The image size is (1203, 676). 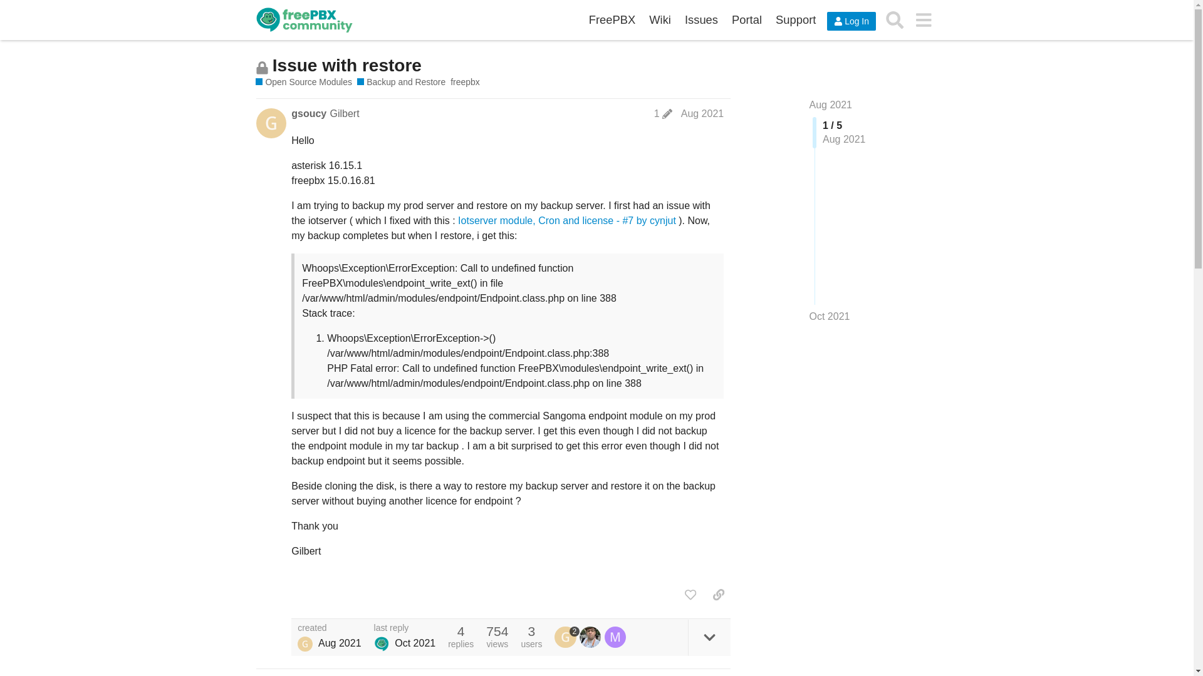 I want to click on gsoucy, so click(x=308, y=114).